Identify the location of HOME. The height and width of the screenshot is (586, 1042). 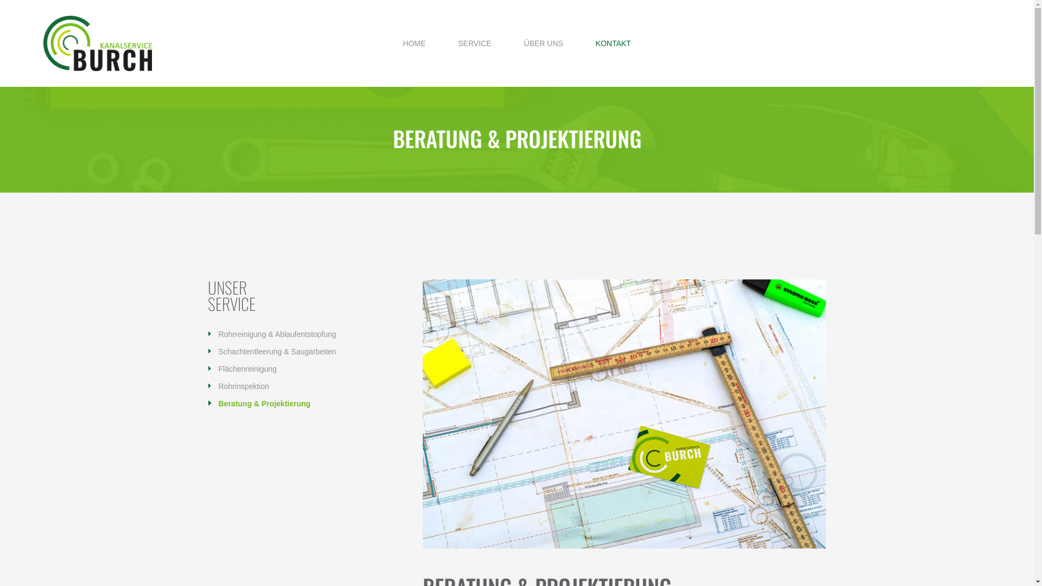
(422, 43).